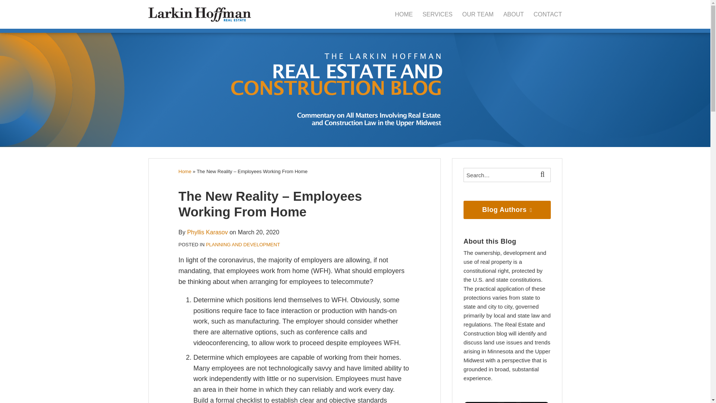 The width and height of the screenshot is (716, 403). Describe the element at coordinates (404, 14) in the screenshot. I see `HOME` at that location.